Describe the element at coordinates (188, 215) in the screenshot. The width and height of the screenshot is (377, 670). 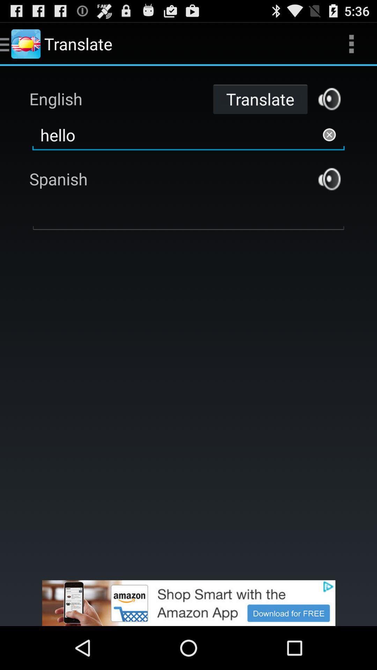
I see `translated box` at that location.